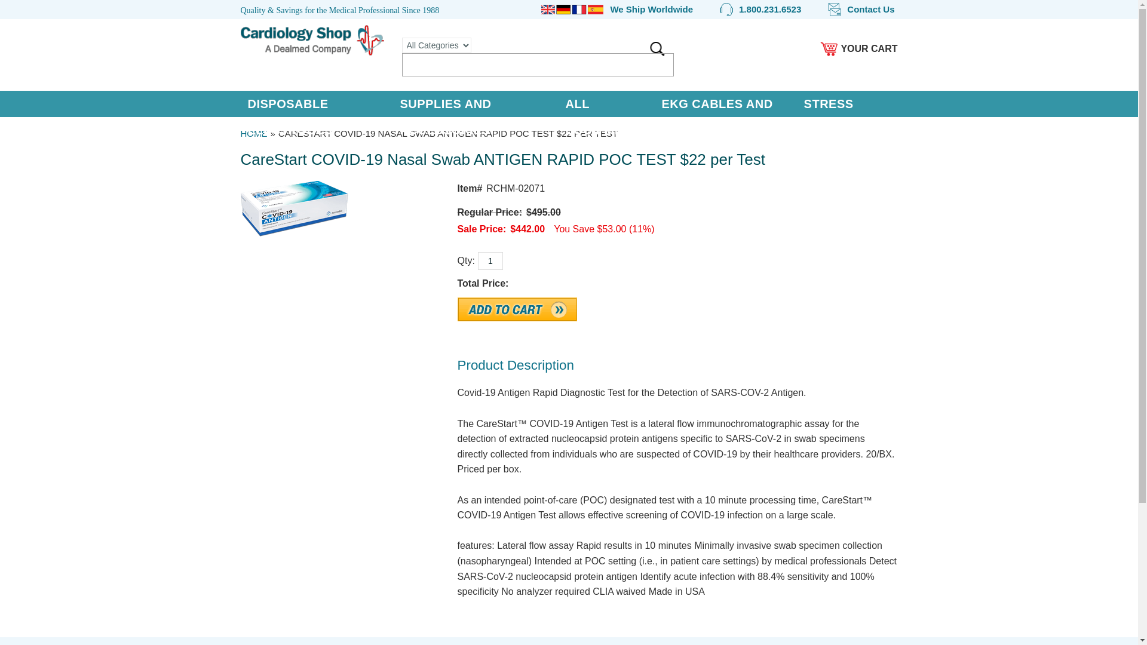  What do you see at coordinates (760, 10) in the screenshot?
I see `1.800.231.6523` at bounding box center [760, 10].